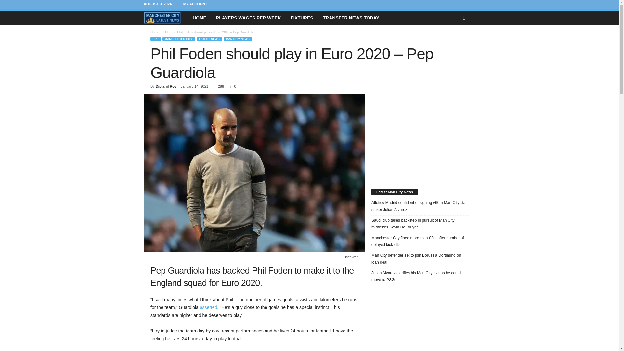  I want to click on PLAYERS WAGES PER WEEK, so click(248, 18).